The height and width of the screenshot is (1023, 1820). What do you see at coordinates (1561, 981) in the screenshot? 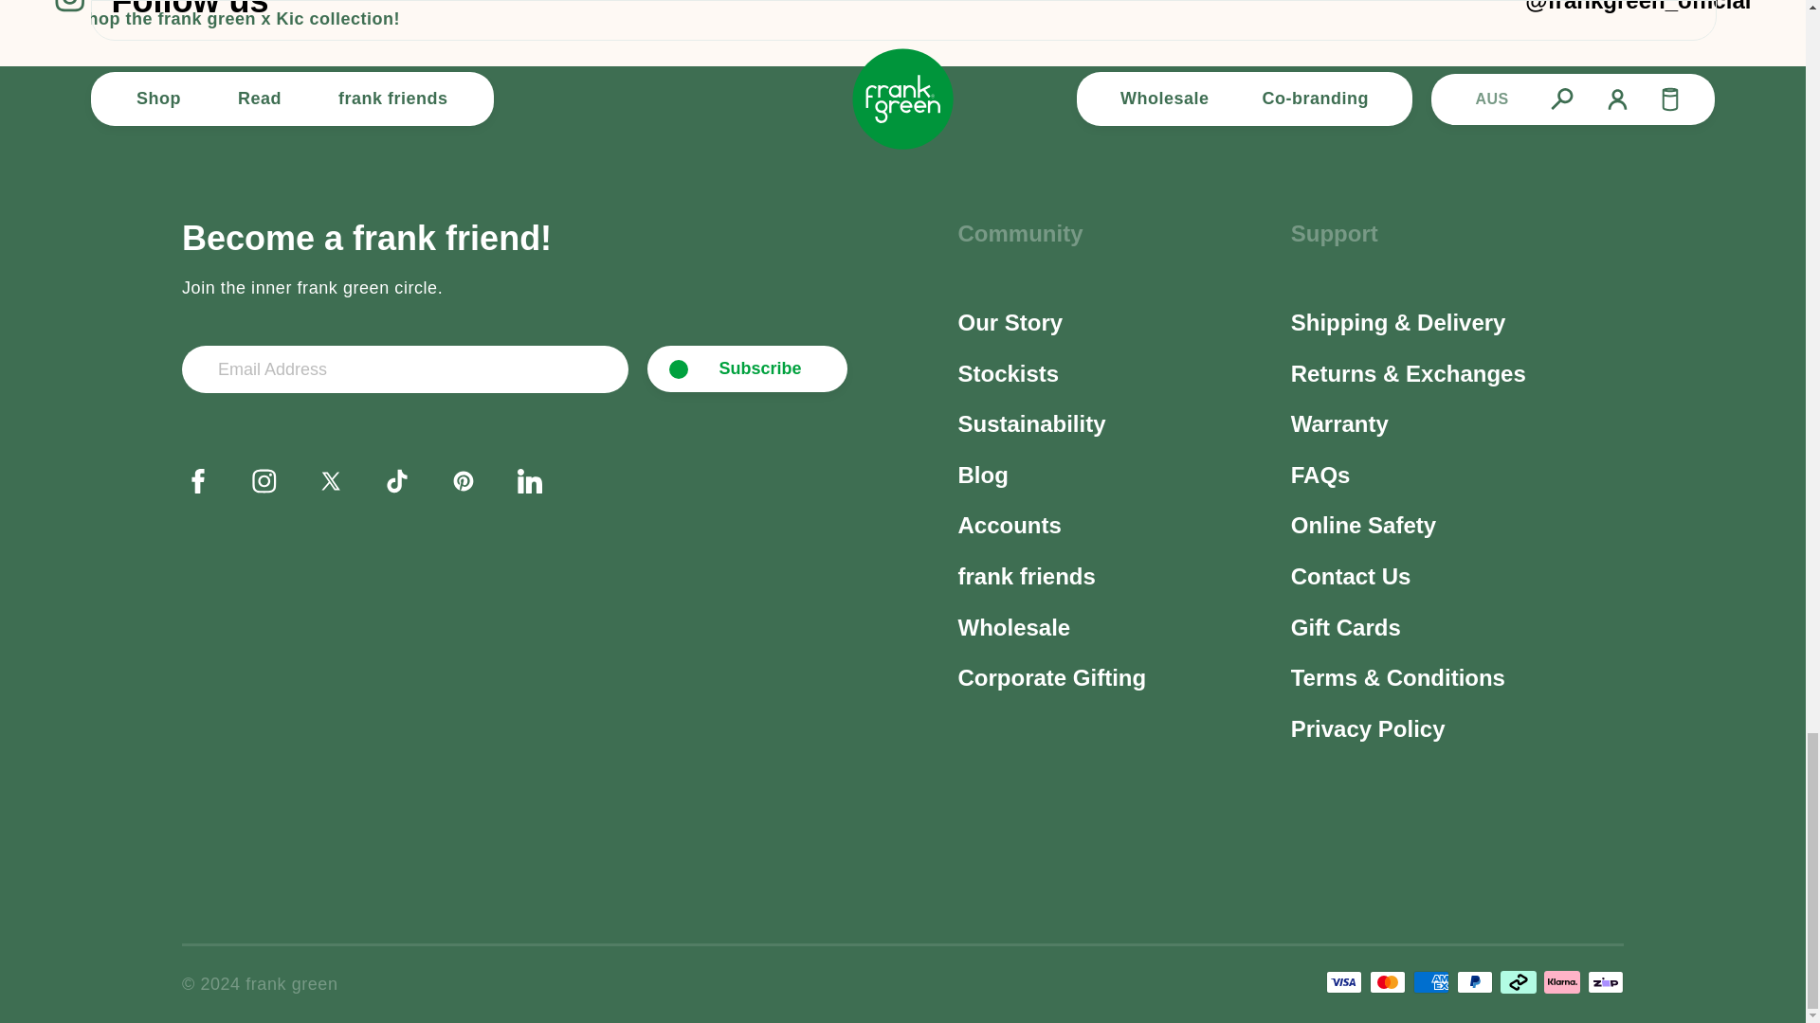
I see `Klarna` at bounding box center [1561, 981].